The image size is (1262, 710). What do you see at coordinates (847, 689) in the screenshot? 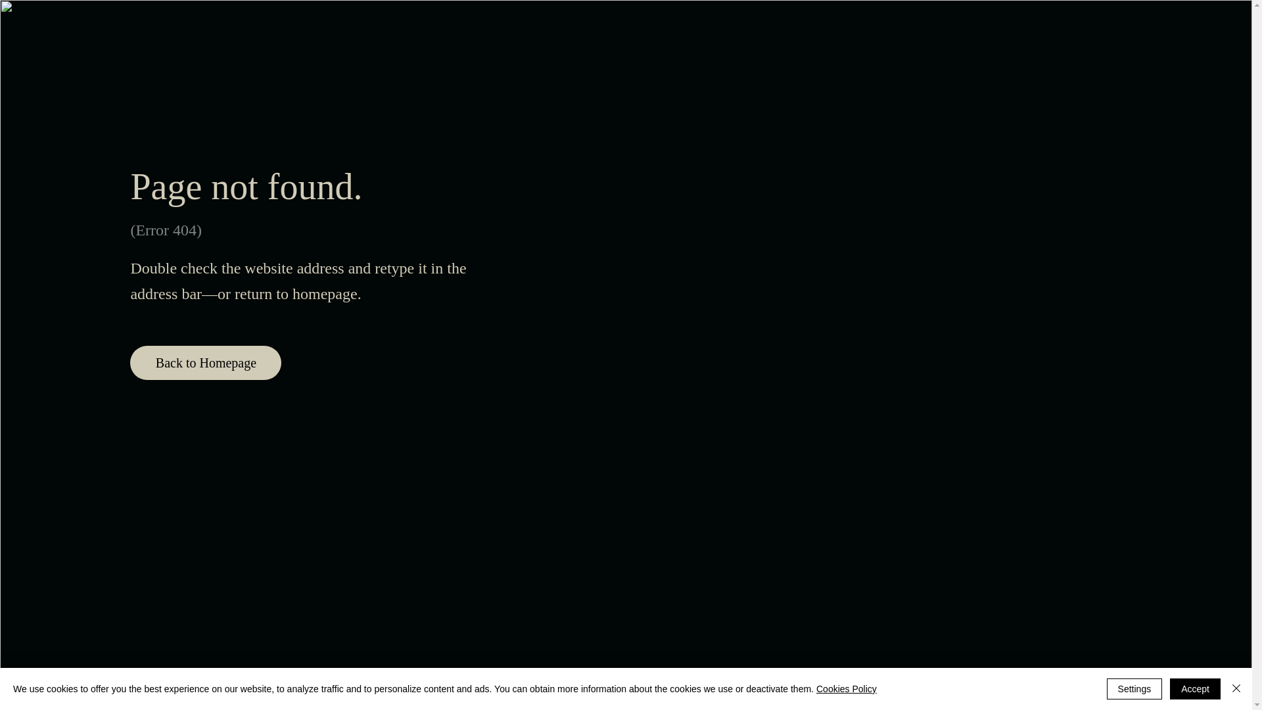
I see `Cookies Policy` at bounding box center [847, 689].